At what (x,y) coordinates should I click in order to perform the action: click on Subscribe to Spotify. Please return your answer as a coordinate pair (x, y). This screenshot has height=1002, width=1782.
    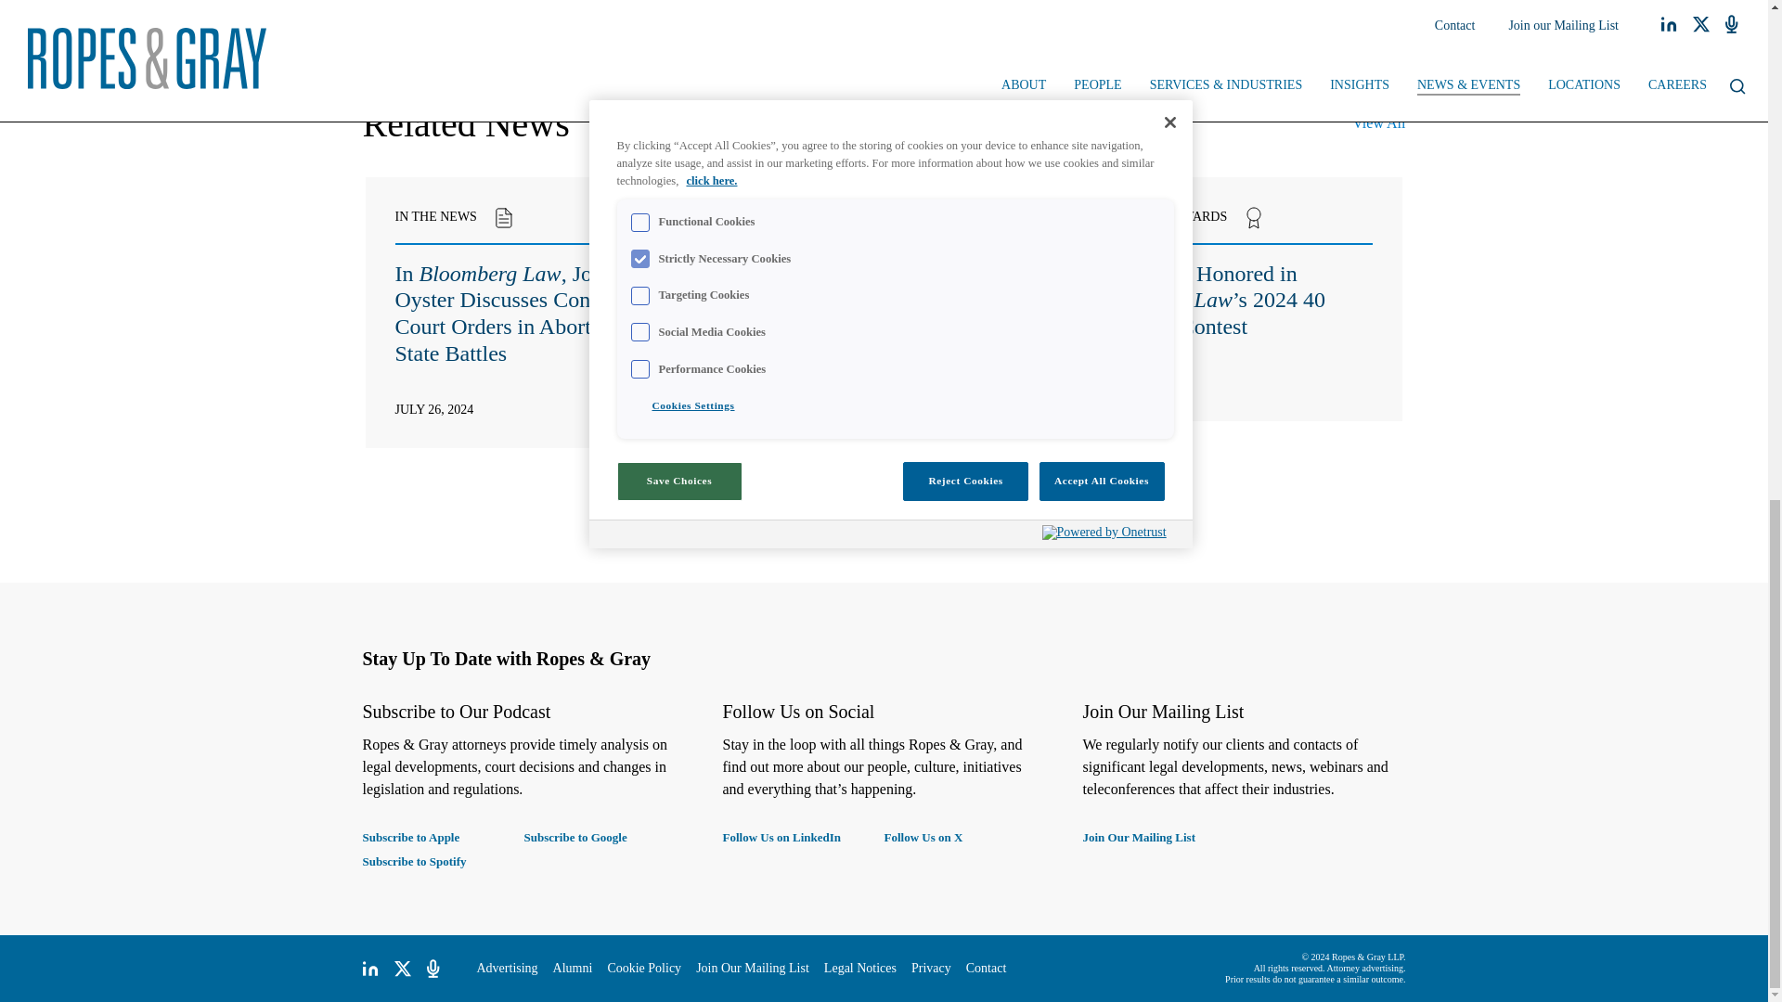
    Looking at the image, I should click on (442, 861).